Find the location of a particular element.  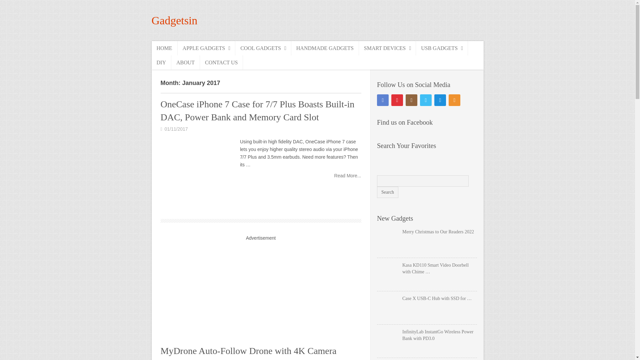

SMART DEVICES is located at coordinates (387, 48).